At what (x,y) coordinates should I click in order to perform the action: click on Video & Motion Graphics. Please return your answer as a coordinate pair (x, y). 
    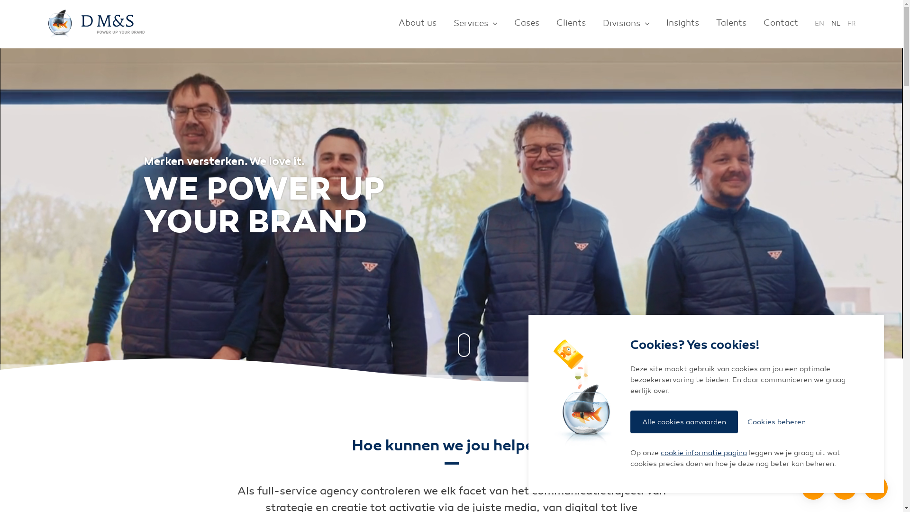
    Looking at the image, I should click on (324, 325).